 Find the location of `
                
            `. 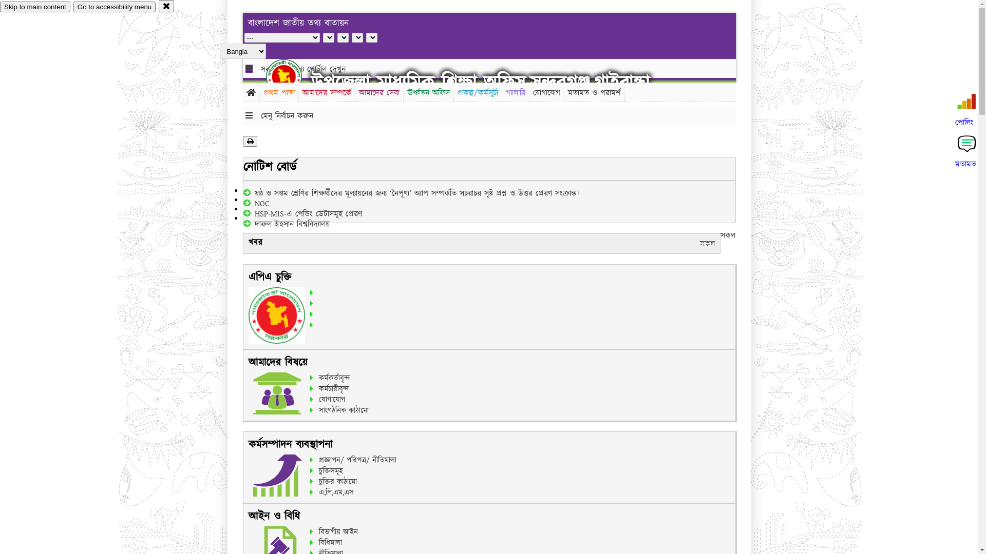


                
             is located at coordinates (293, 76).